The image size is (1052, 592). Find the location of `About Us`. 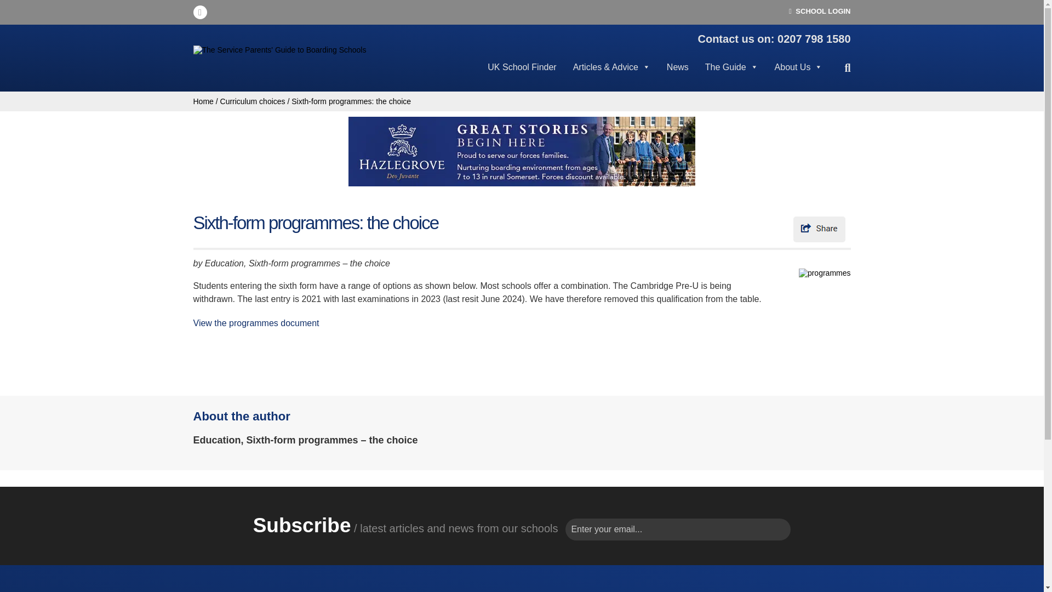

About Us is located at coordinates (799, 73).